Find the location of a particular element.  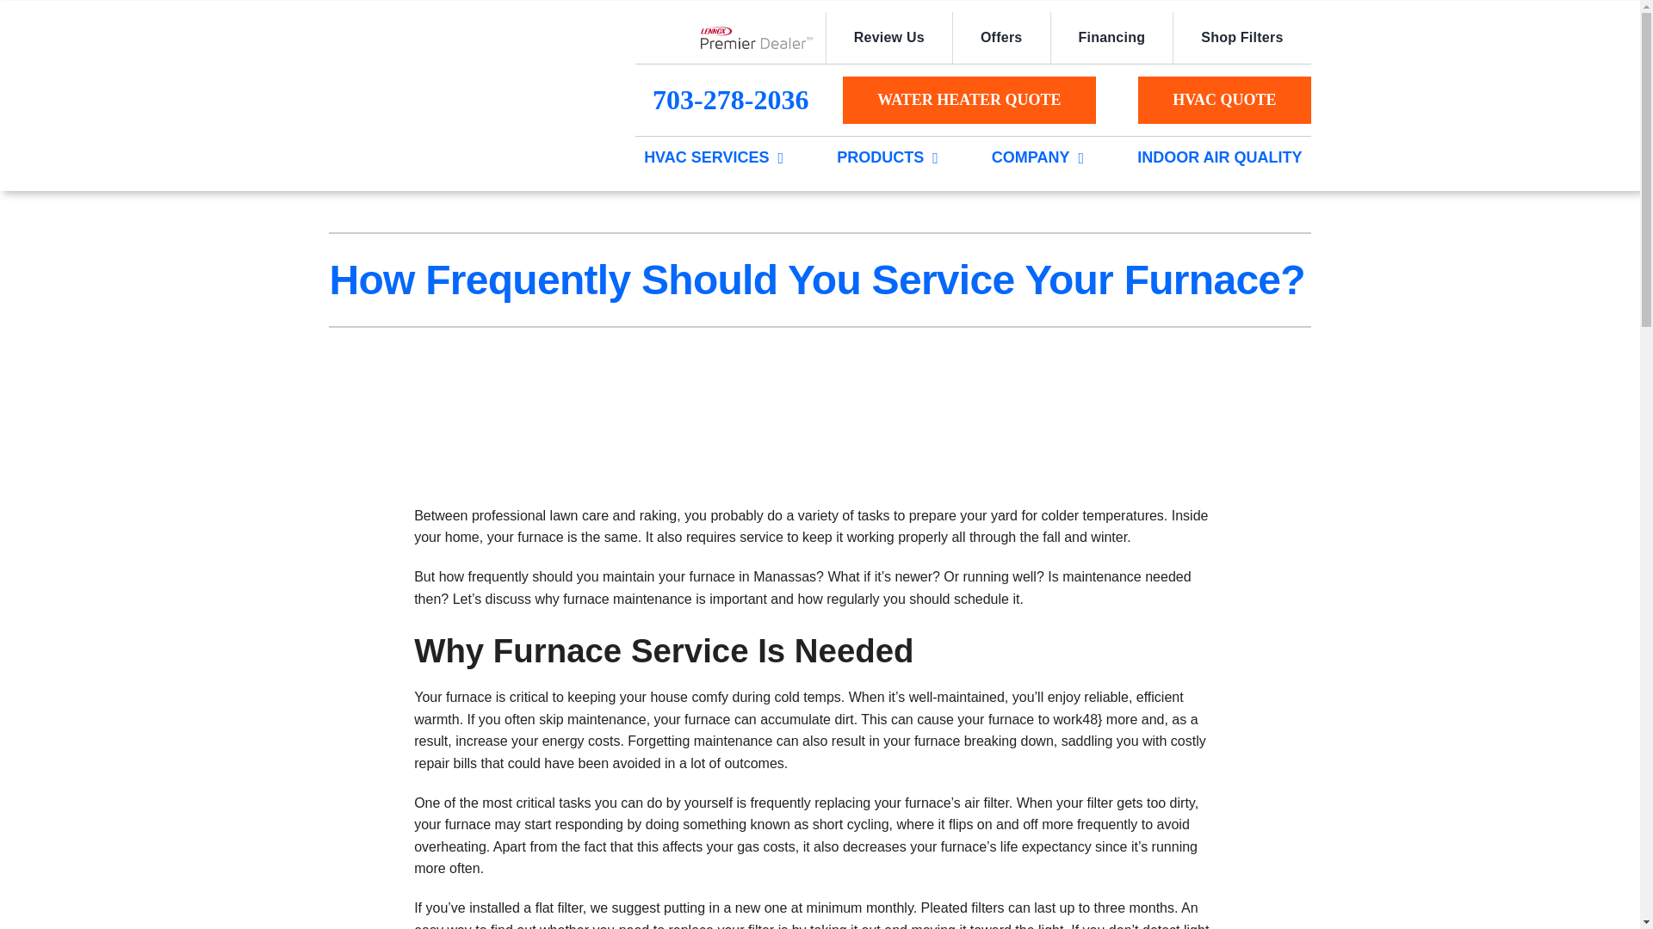

PRODUCTS is located at coordinates (880, 158).